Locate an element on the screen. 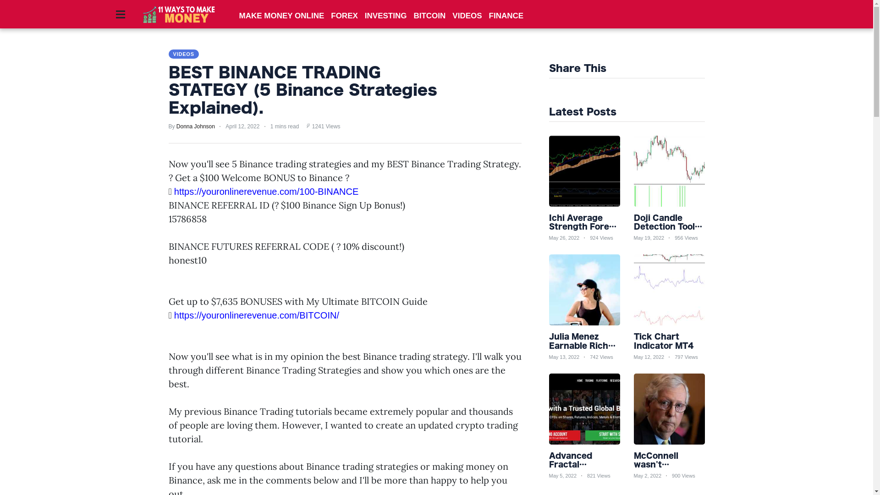 The height and width of the screenshot is (495, 880). BITCOIN is located at coordinates (429, 16).